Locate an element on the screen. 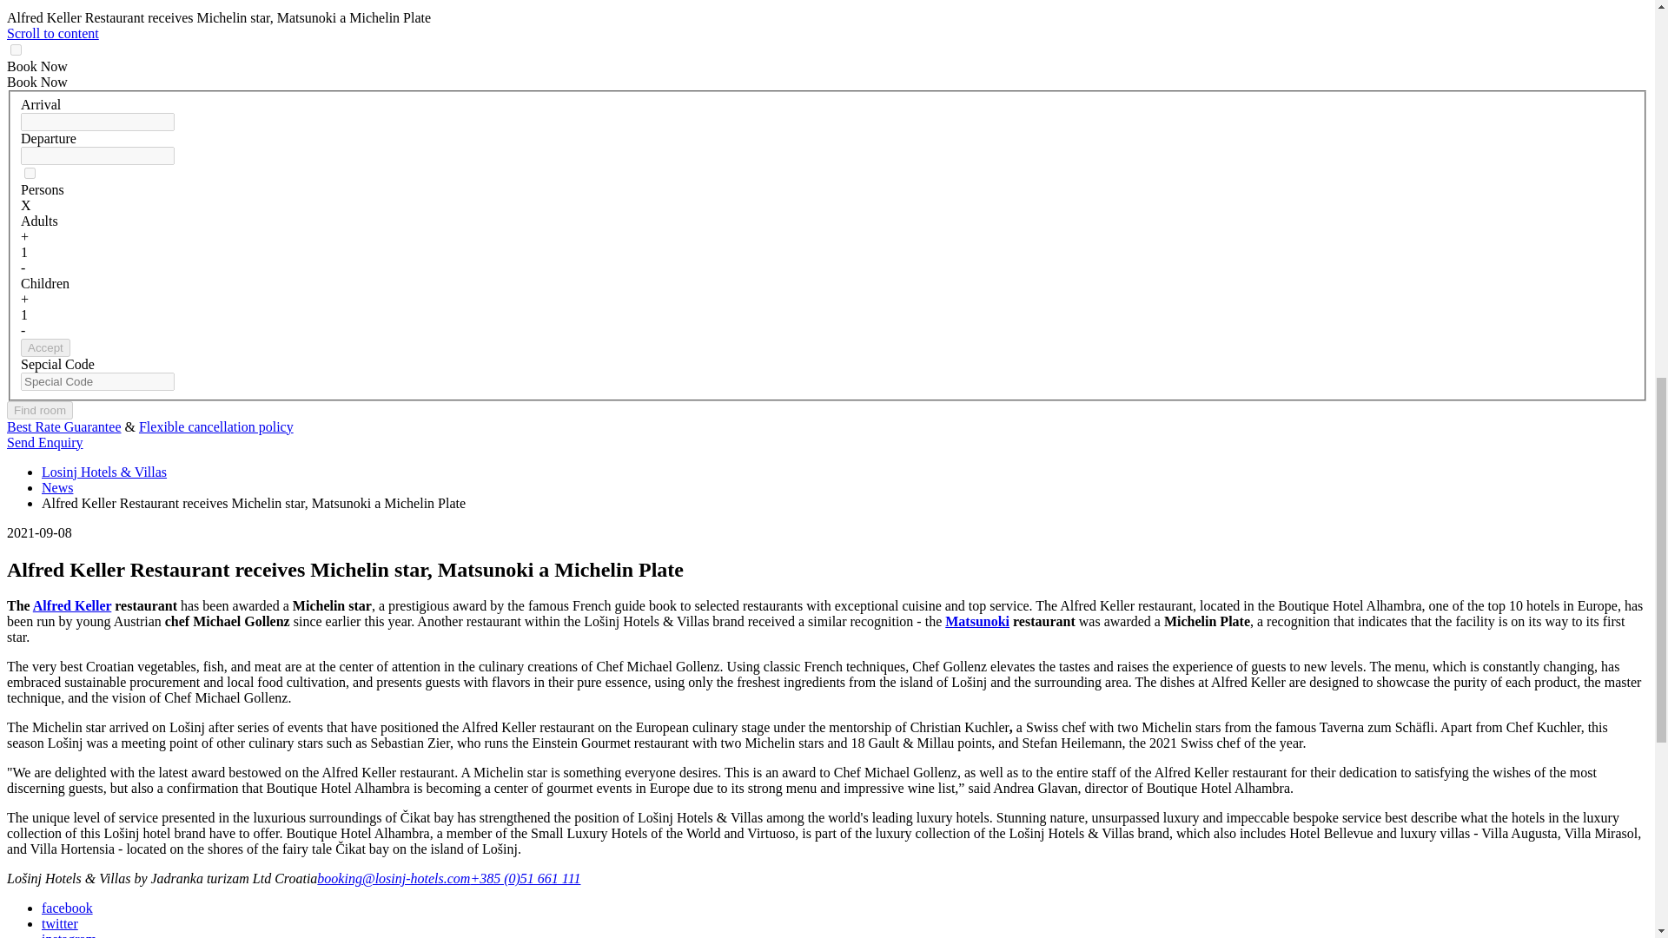  Follow us on Instagram is located at coordinates (69, 935).